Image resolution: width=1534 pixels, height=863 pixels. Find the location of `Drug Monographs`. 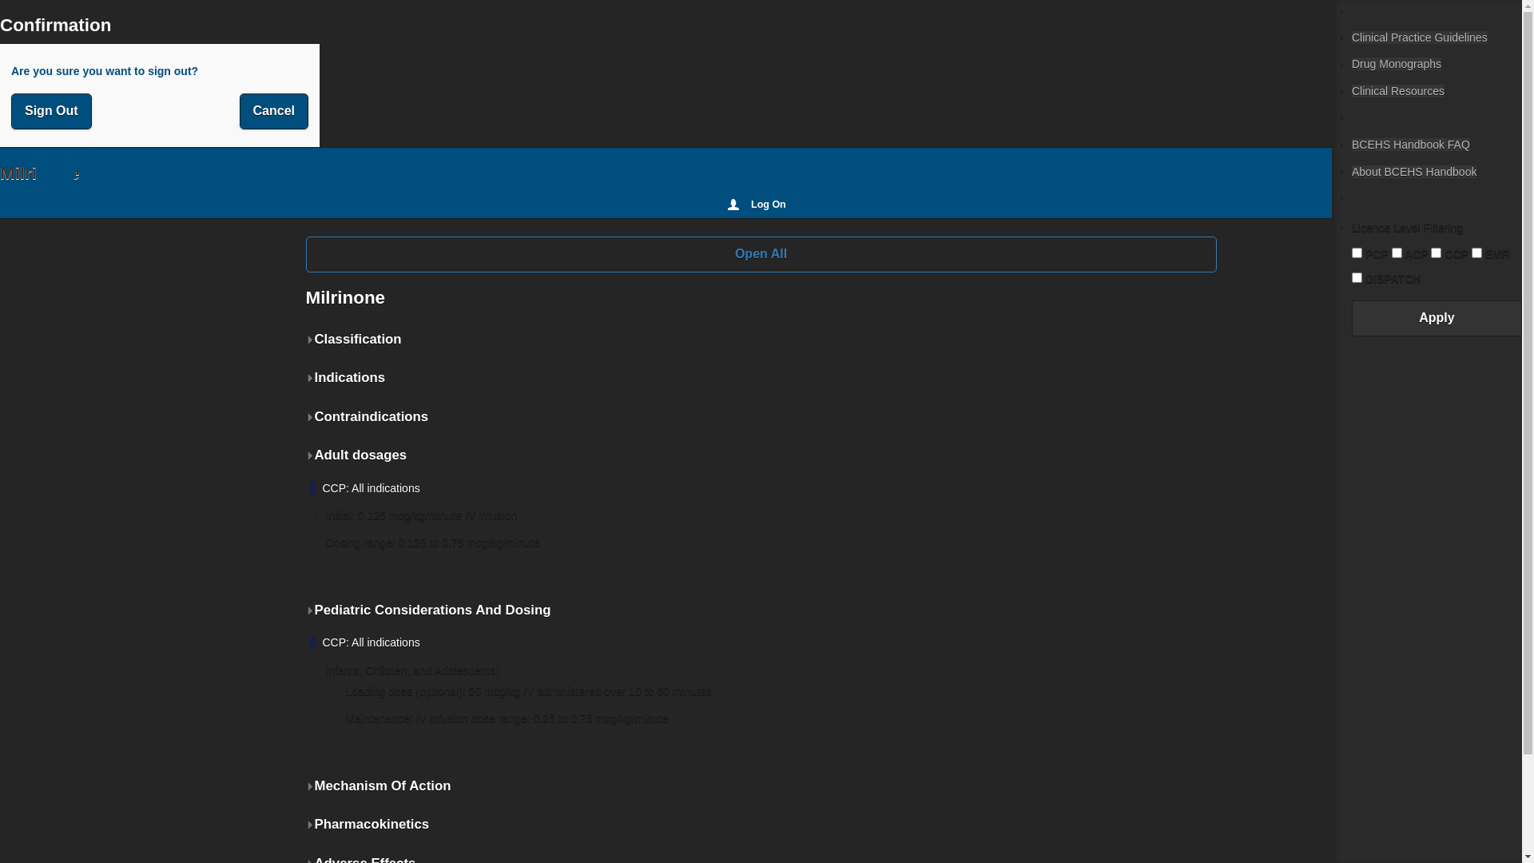

Drug Monographs is located at coordinates (1397, 64).